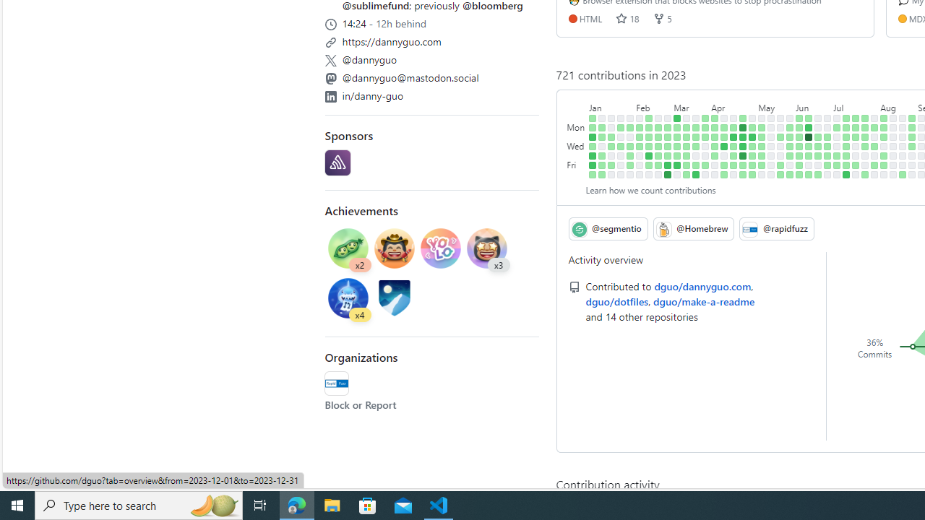  I want to click on 5 contributions on June 1st., so click(791, 156).